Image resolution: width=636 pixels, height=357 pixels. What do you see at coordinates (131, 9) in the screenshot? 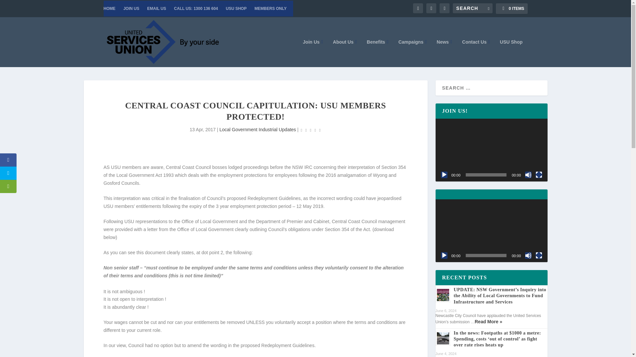
I see `JOIN US` at bounding box center [131, 9].